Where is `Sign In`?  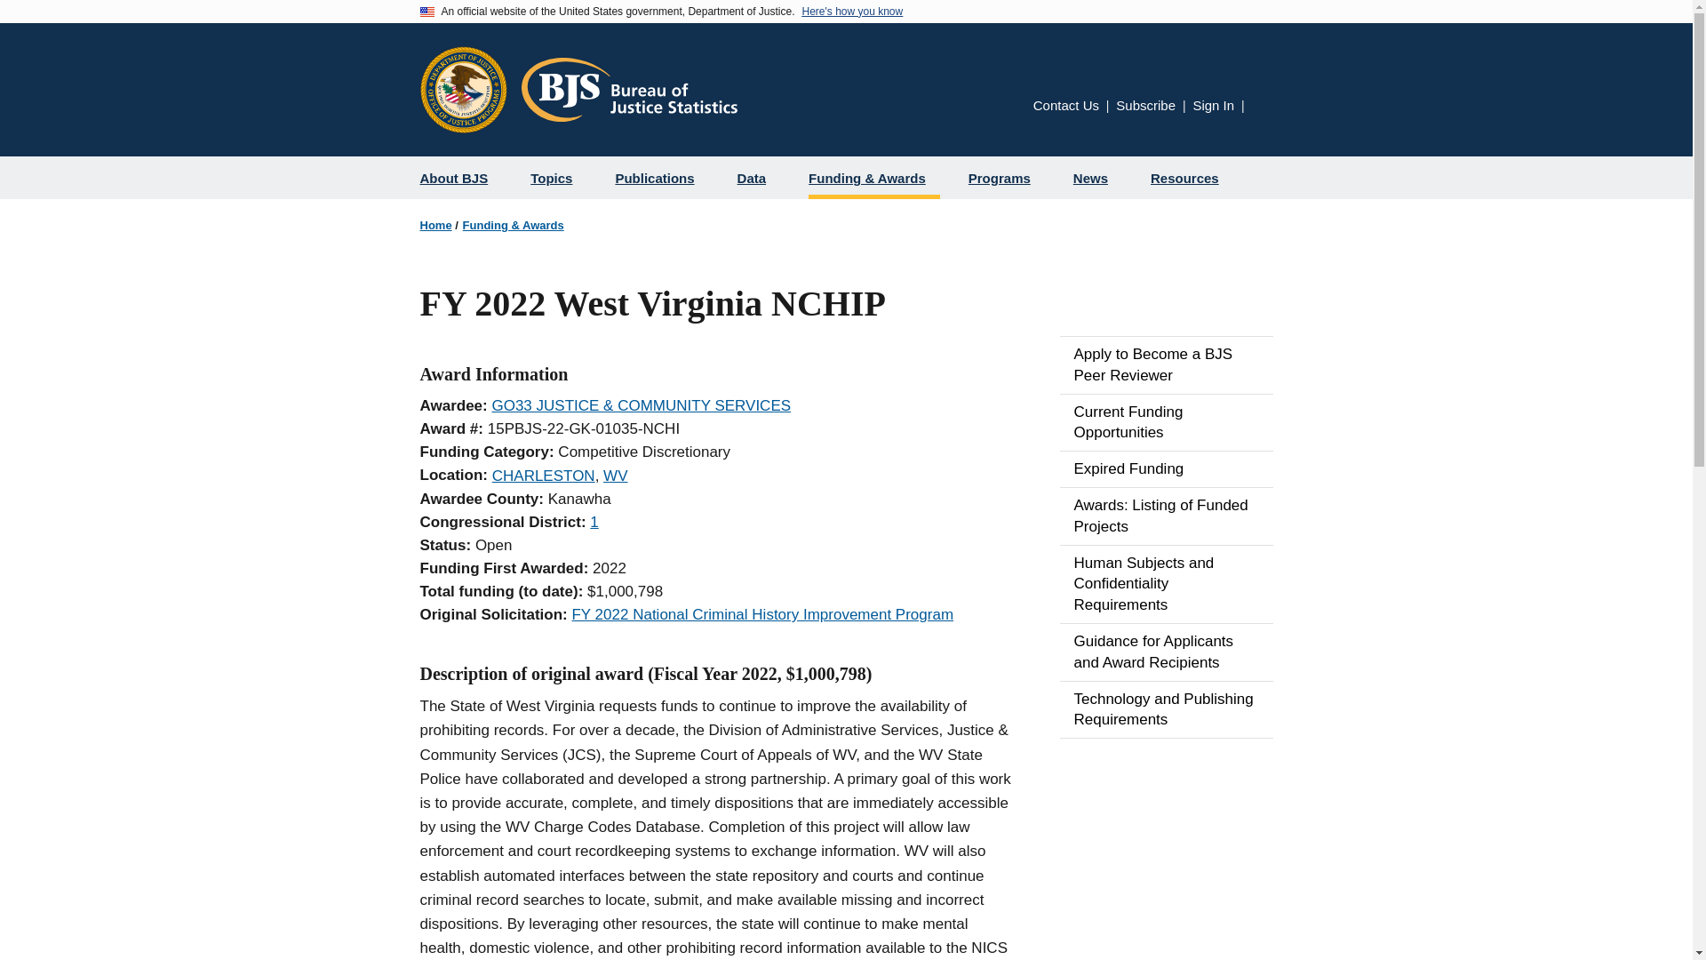
Sign In is located at coordinates (1213, 105).